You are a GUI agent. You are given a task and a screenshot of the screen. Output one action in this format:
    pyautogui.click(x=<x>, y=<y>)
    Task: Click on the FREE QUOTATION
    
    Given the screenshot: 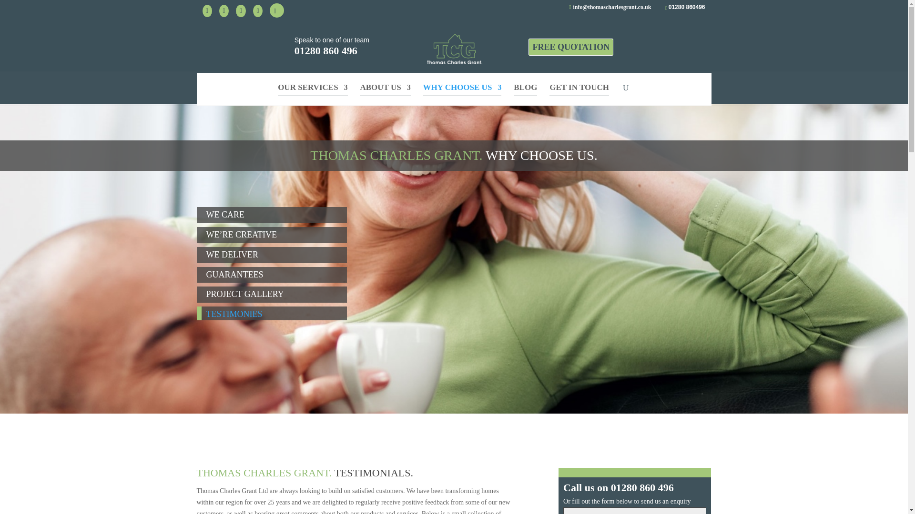 What is the action you would take?
    pyautogui.click(x=571, y=47)
    